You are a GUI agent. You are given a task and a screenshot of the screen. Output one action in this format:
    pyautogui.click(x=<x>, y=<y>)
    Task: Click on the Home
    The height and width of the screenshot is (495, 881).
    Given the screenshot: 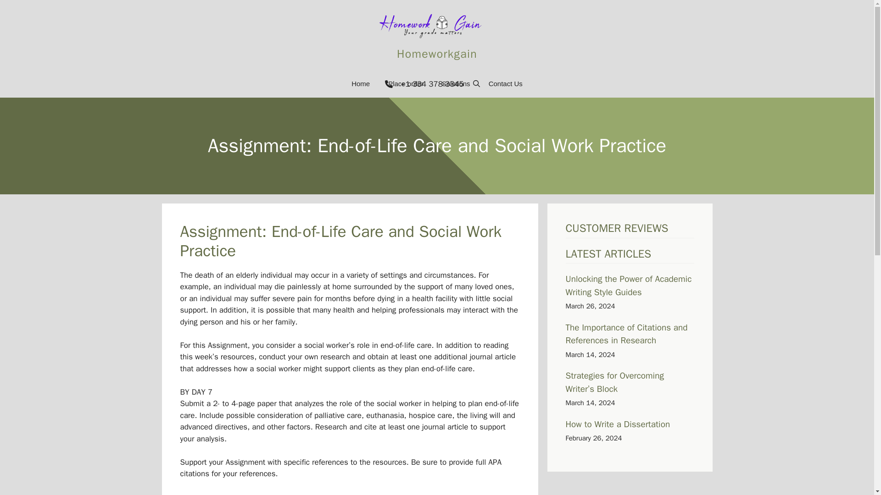 What is the action you would take?
    pyautogui.click(x=361, y=83)
    